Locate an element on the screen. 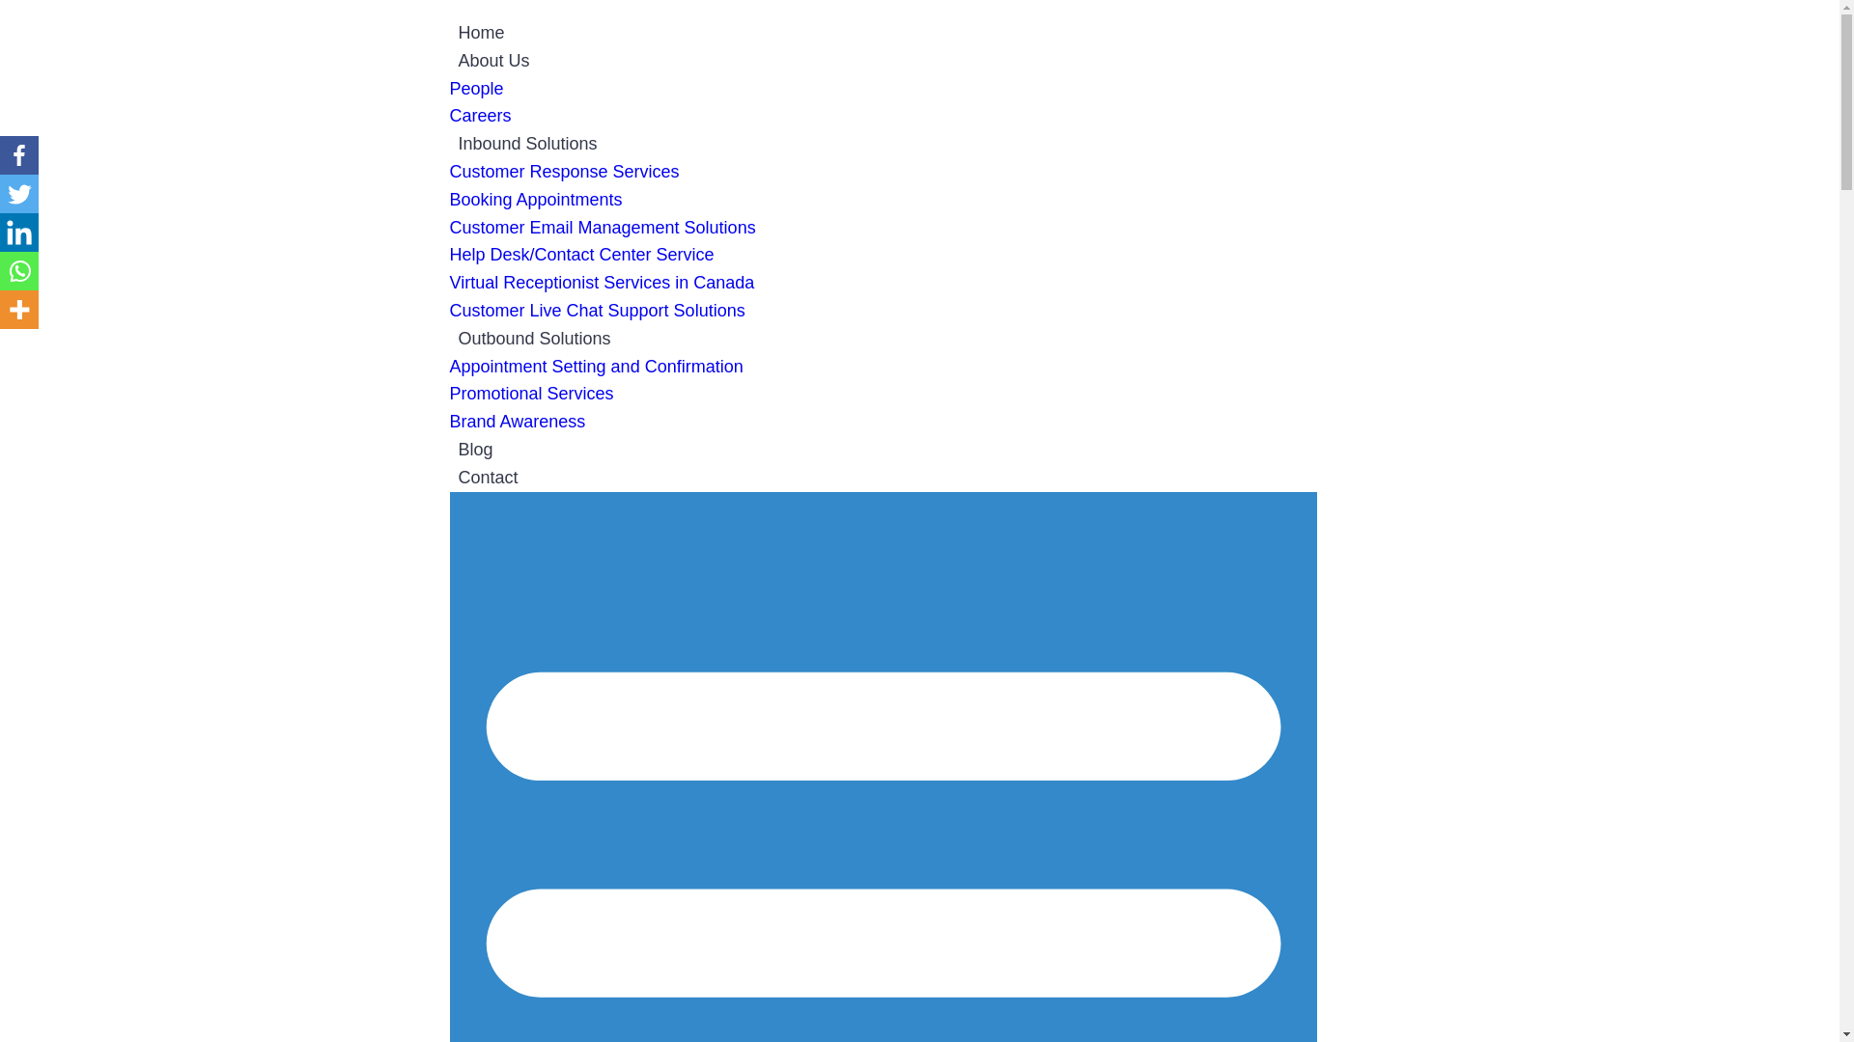 This screenshot has height=1042, width=1854. Customer Response Services is located at coordinates (565, 172).